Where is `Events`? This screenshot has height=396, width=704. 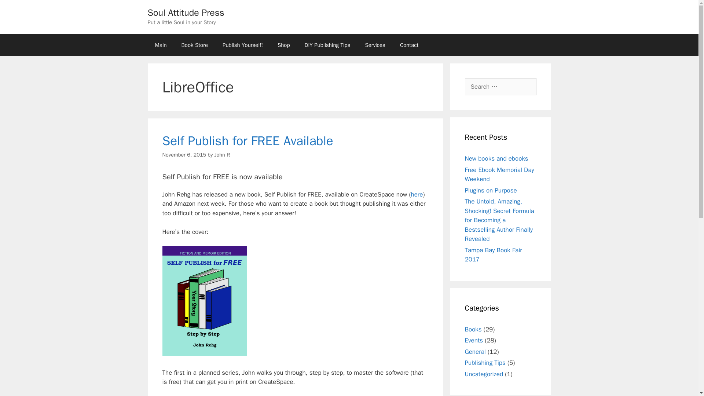 Events is located at coordinates (474, 340).